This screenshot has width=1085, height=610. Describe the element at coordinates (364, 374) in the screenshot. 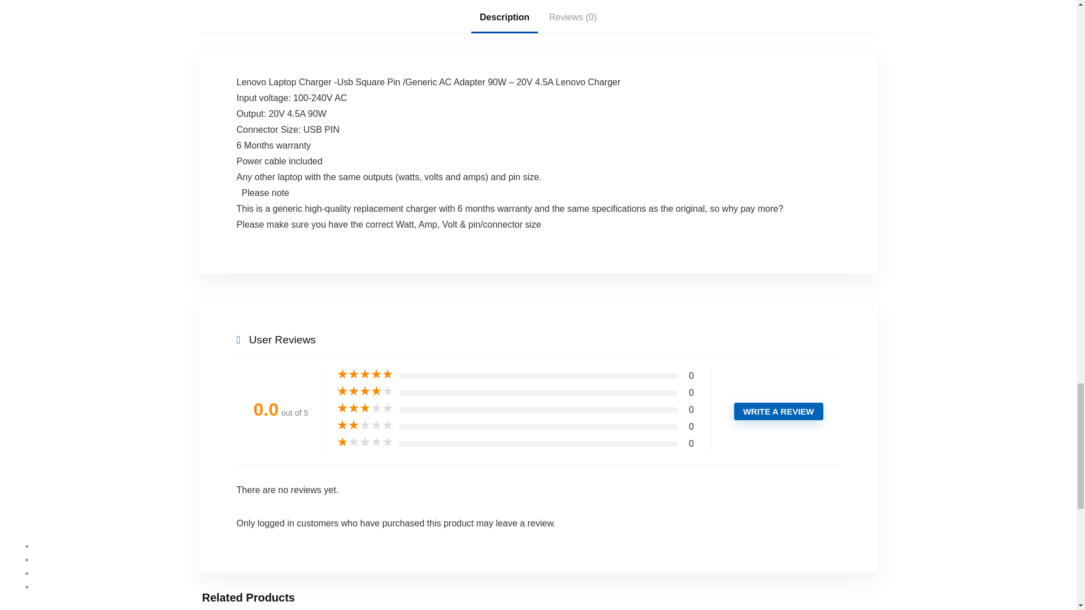

I see `Rated 5 out of 5` at that location.